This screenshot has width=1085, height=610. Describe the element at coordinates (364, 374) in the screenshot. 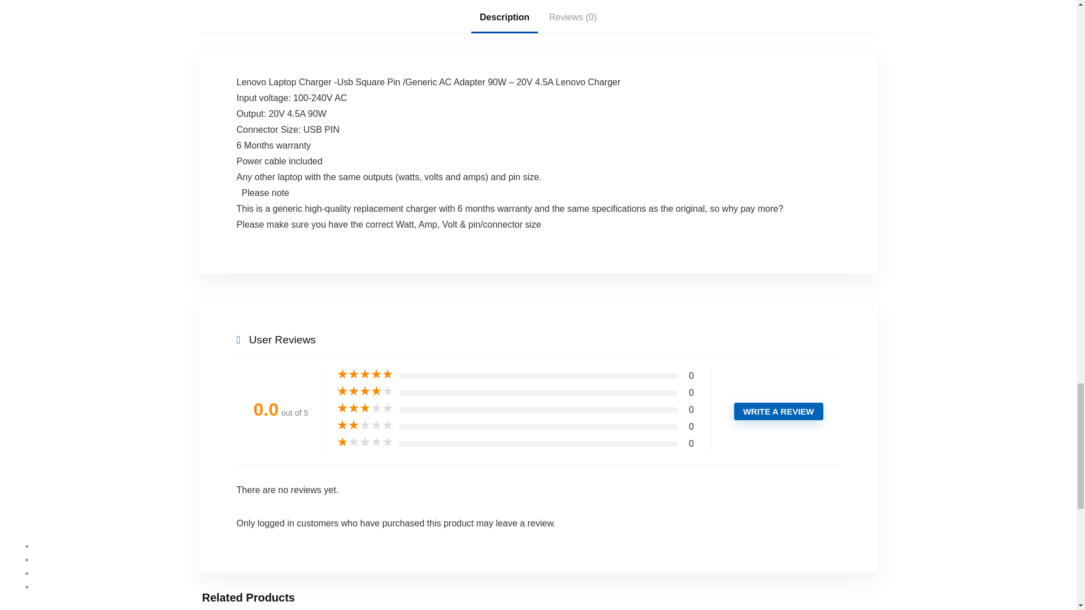

I see `Rated 5 out of 5` at that location.